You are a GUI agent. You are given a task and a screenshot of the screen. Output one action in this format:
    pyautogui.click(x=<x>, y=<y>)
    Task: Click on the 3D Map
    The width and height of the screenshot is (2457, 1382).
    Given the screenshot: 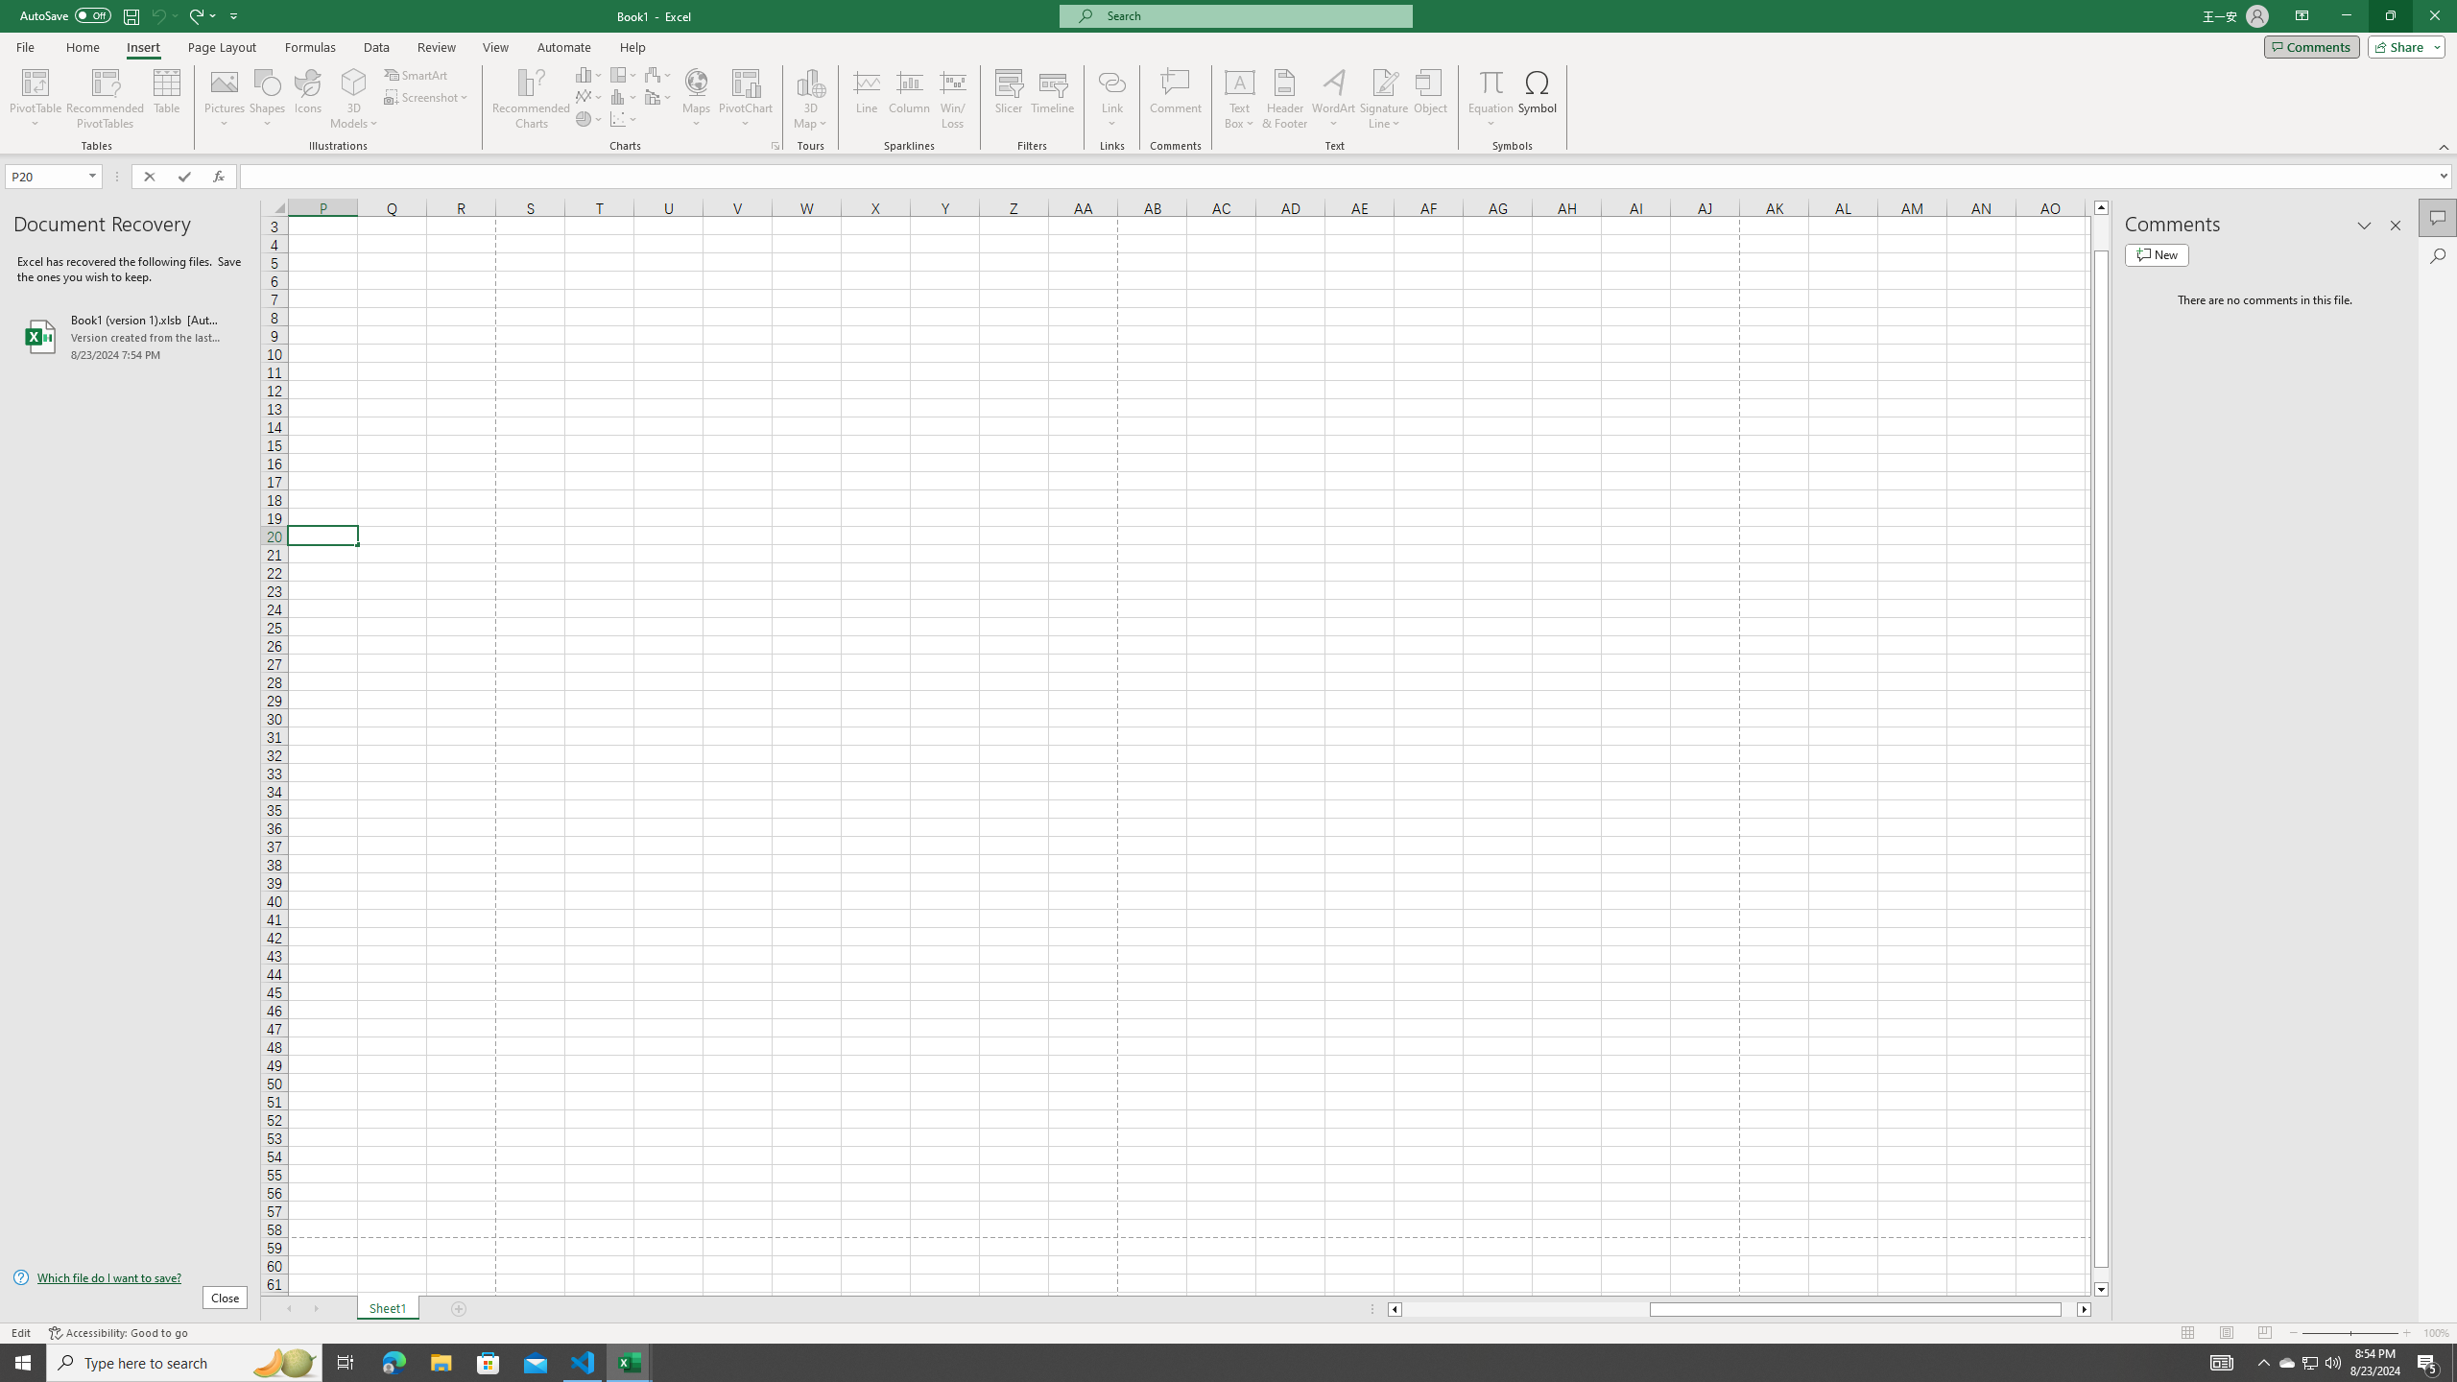 What is the action you would take?
    pyautogui.click(x=810, y=82)
    